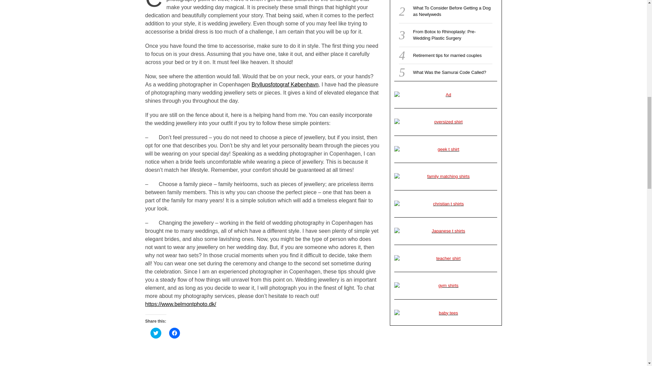 The width and height of the screenshot is (652, 366). Describe the element at coordinates (446, 285) in the screenshot. I see `gym shirts` at that location.